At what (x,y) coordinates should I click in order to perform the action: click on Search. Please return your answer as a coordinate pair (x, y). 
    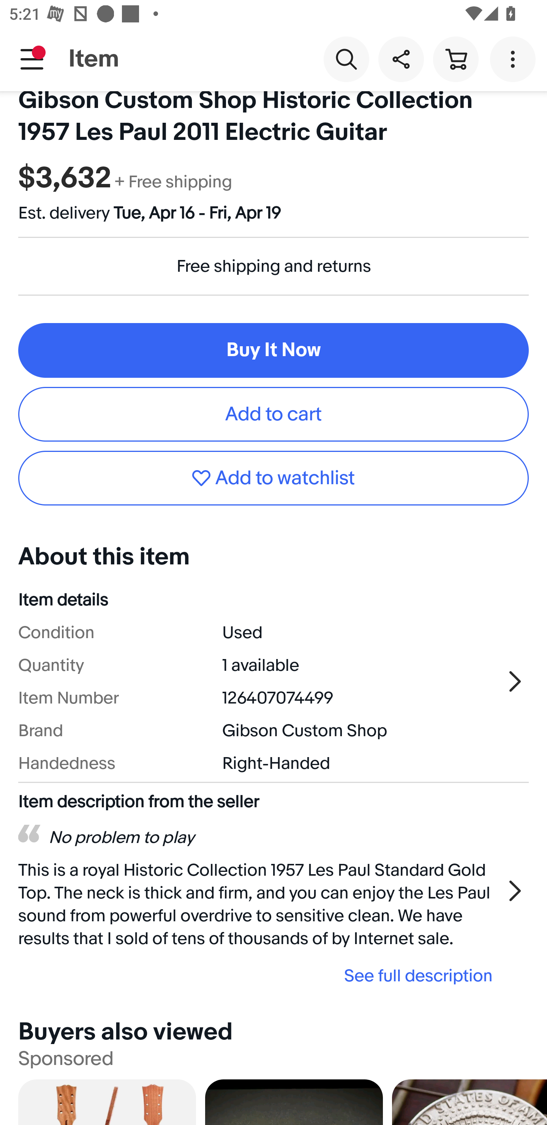
    Looking at the image, I should click on (346, 59).